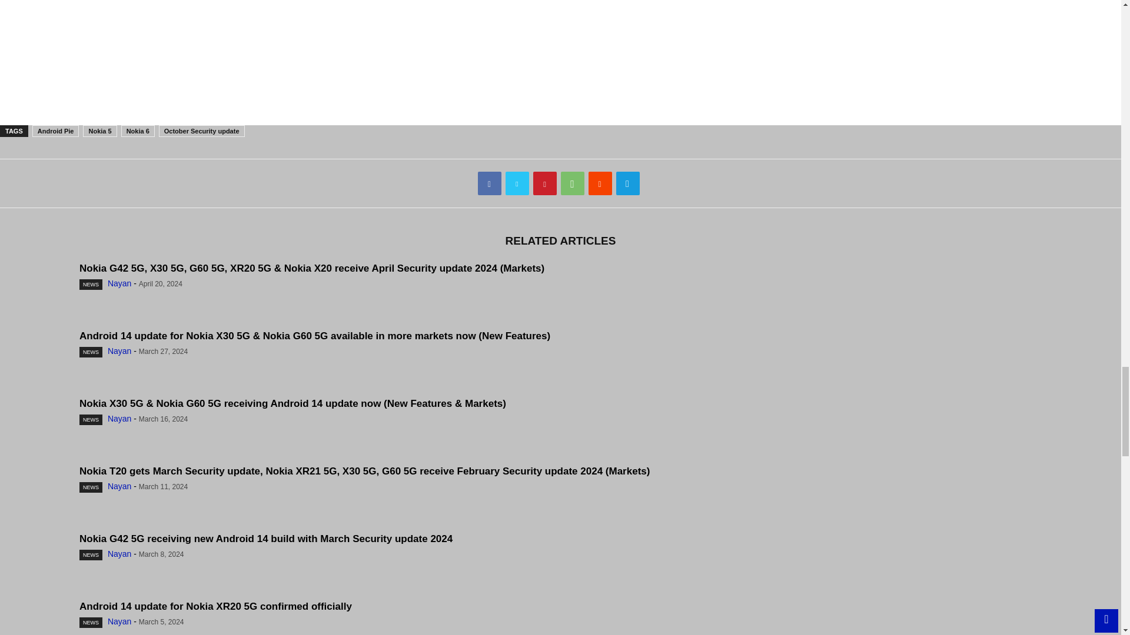 This screenshot has width=1130, height=635. What do you see at coordinates (138, 131) in the screenshot?
I see `Nokia 6` at bounding box center [138, 131].